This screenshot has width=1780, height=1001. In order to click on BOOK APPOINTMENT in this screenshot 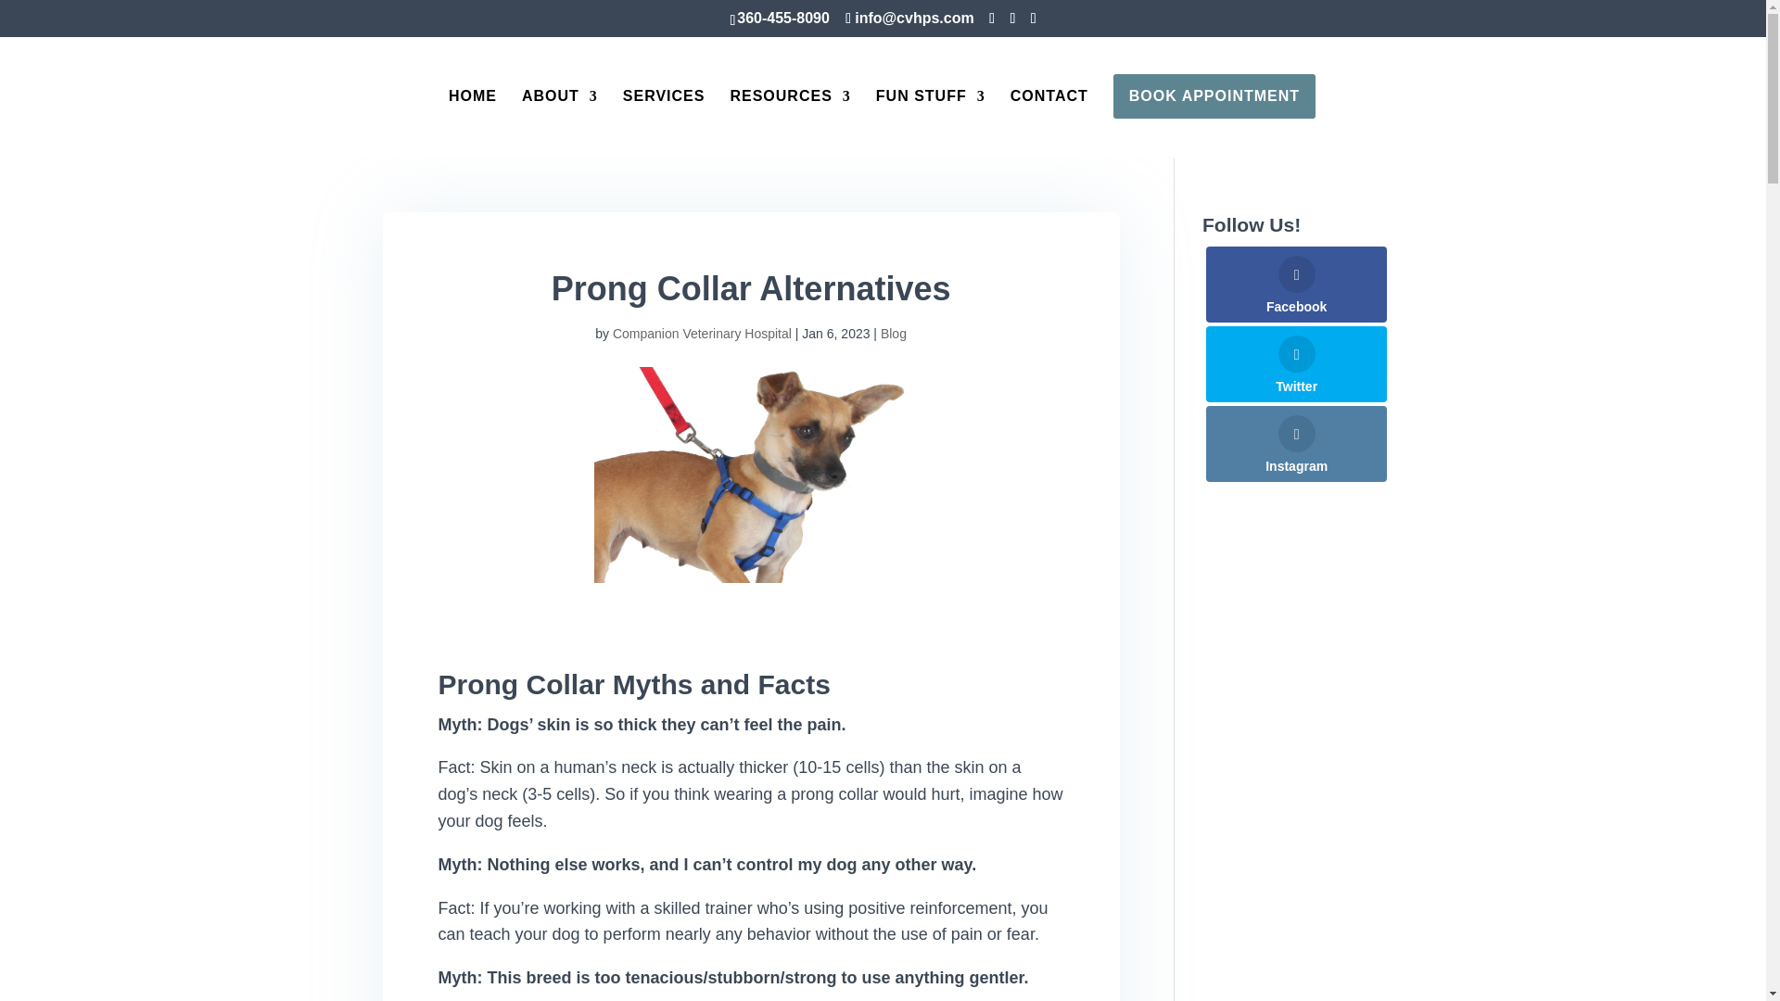, I will do `click(1214, 96)`.